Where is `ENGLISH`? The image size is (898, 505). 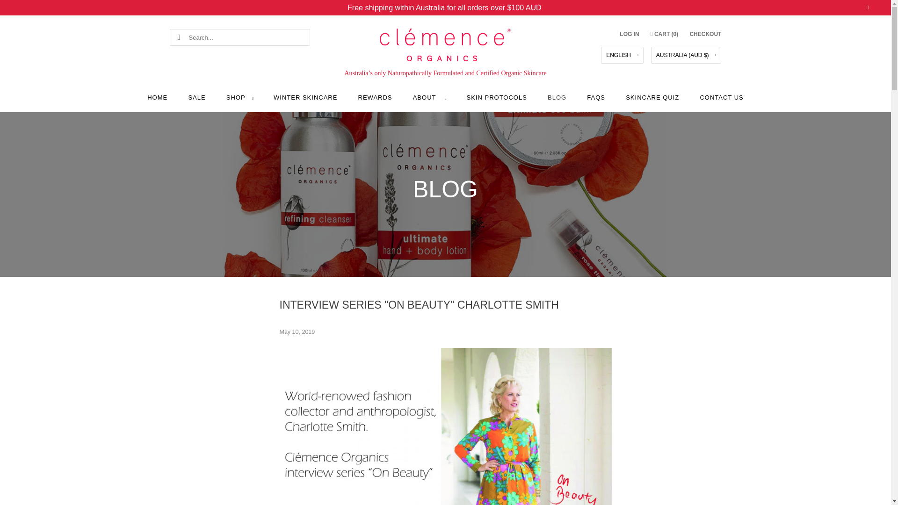
ENGLISH is located at coordinates (622, 55).